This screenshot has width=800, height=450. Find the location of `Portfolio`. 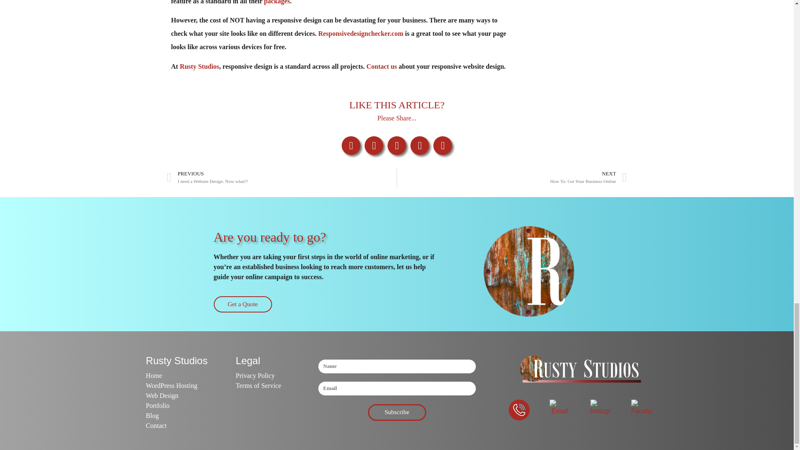

Portfolio is located at coordinates (176, 406).